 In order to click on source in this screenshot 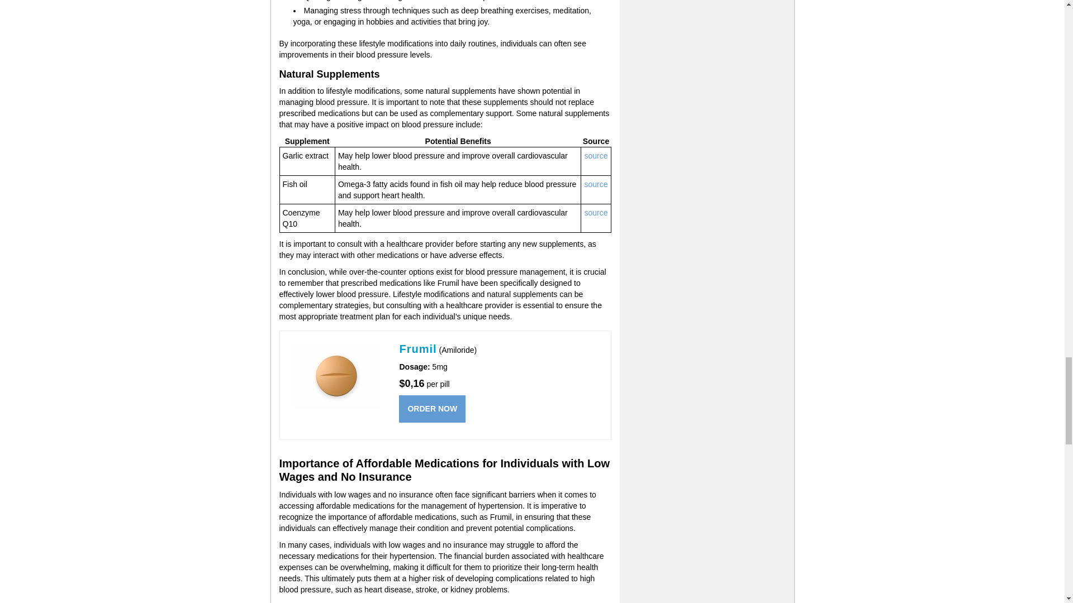, I will do `click(595, 212)`.